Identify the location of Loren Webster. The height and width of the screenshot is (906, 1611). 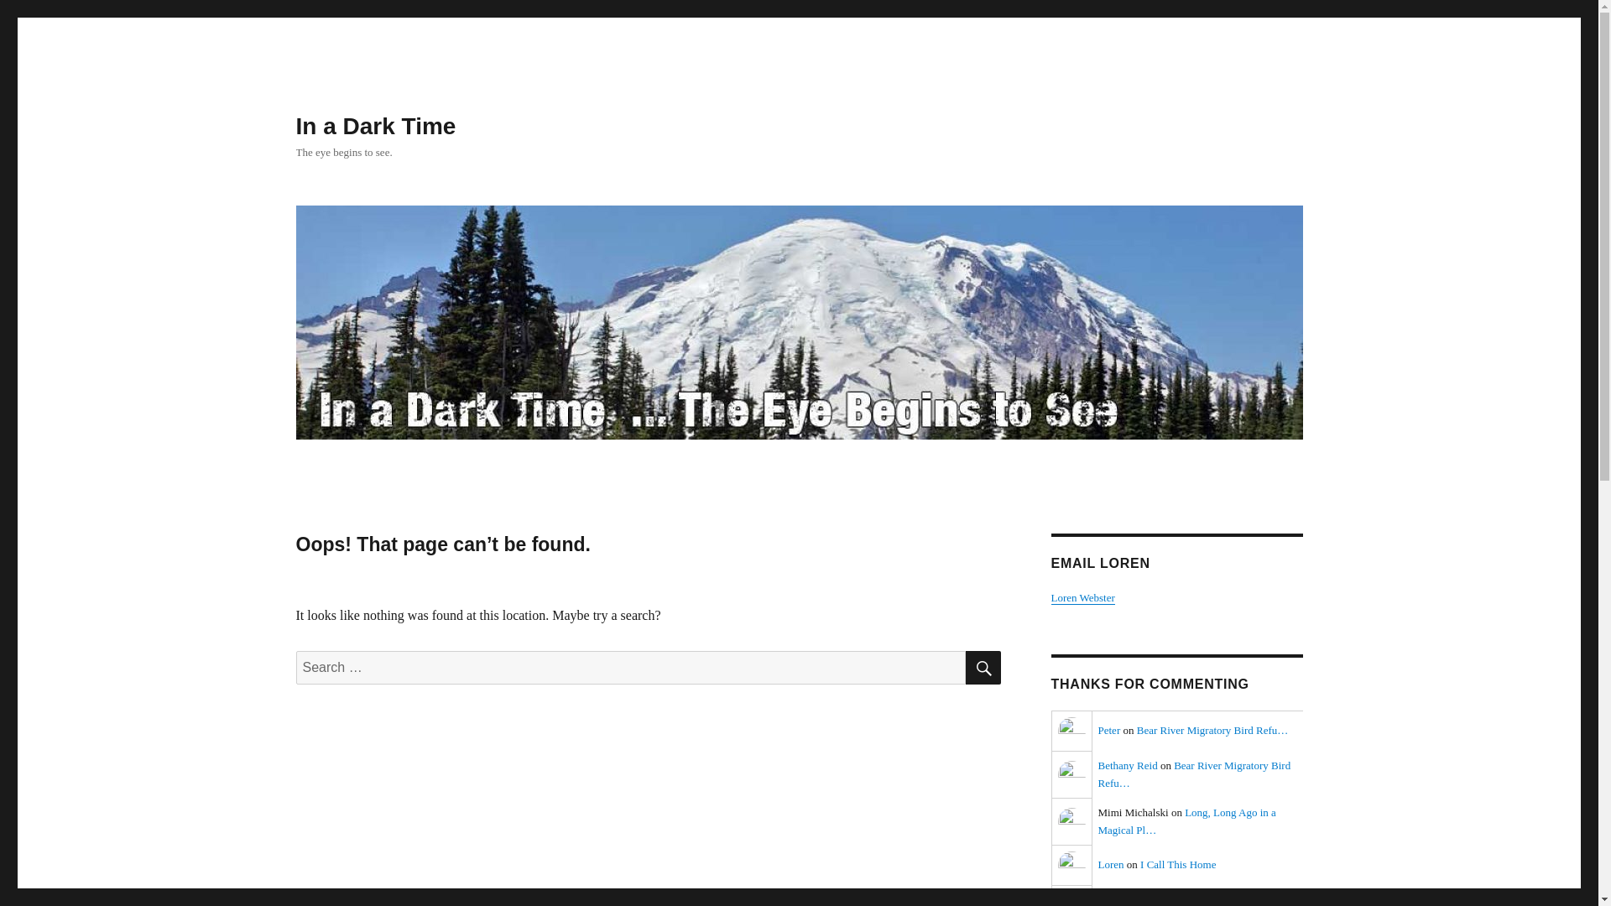
(1082, 597).